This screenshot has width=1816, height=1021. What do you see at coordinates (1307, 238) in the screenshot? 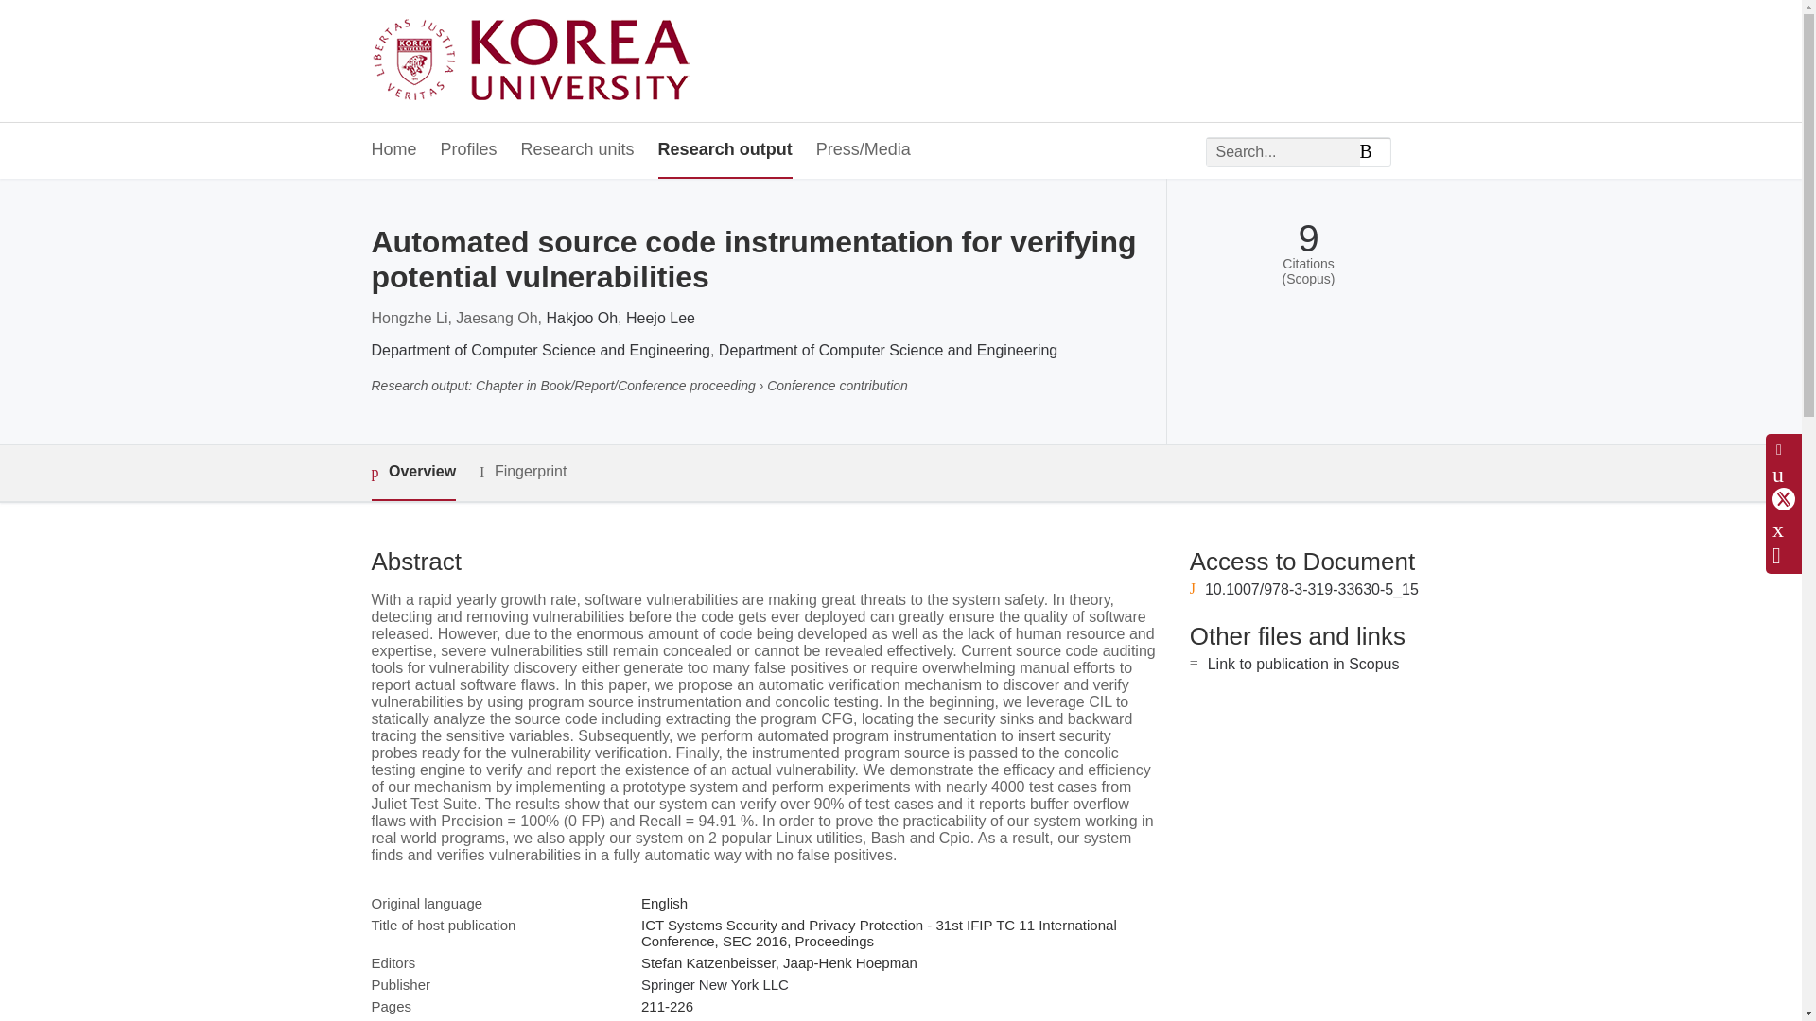
I see `9` at bounding box center [1307, 238].